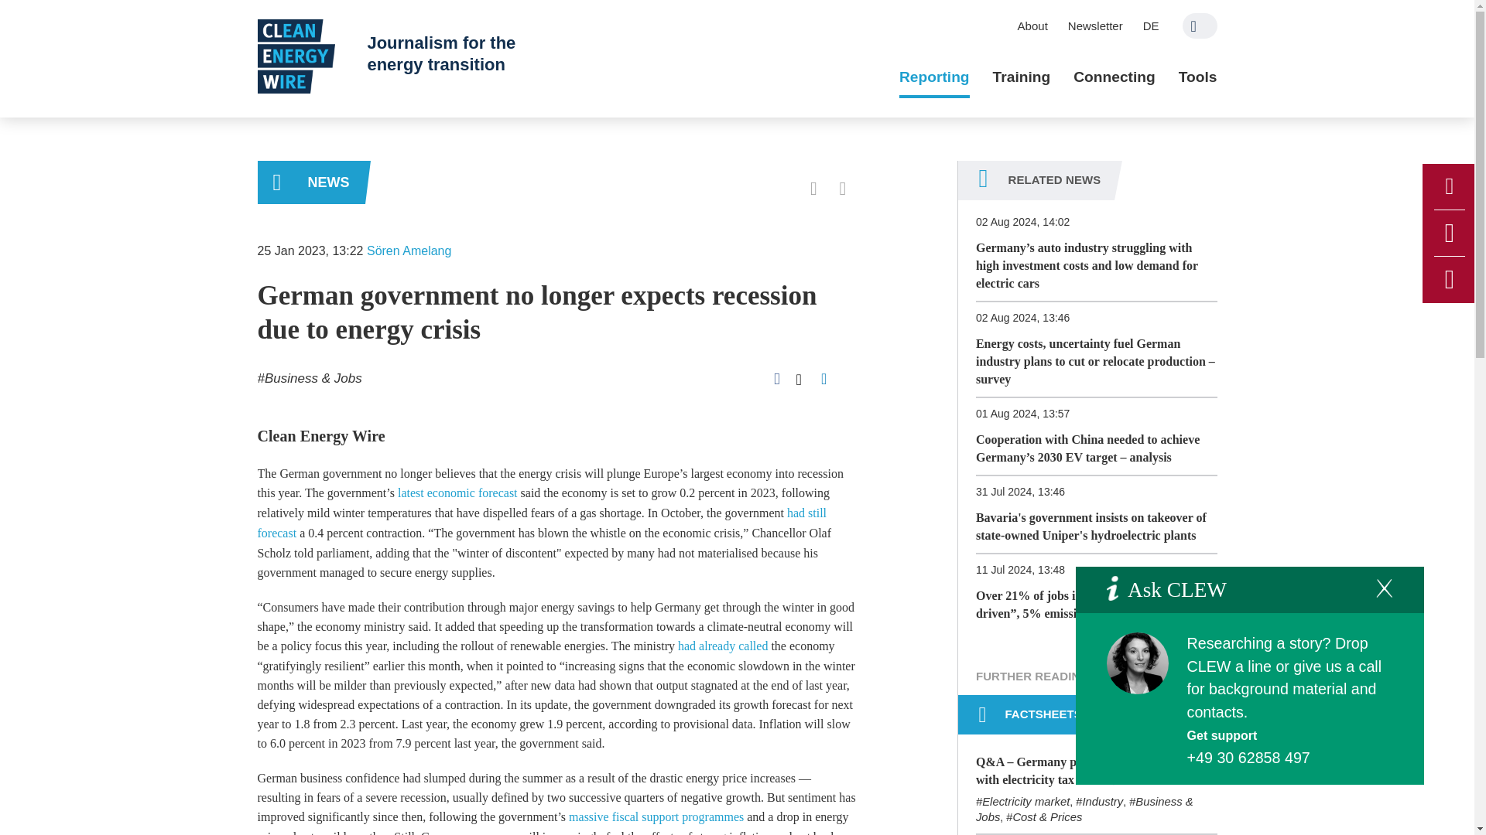 This screenshot has width=1486, height=835. What do you see at coordinates (1197, 77) in the screenshot?
I see `Tools` at bounding box center [1197, 77].